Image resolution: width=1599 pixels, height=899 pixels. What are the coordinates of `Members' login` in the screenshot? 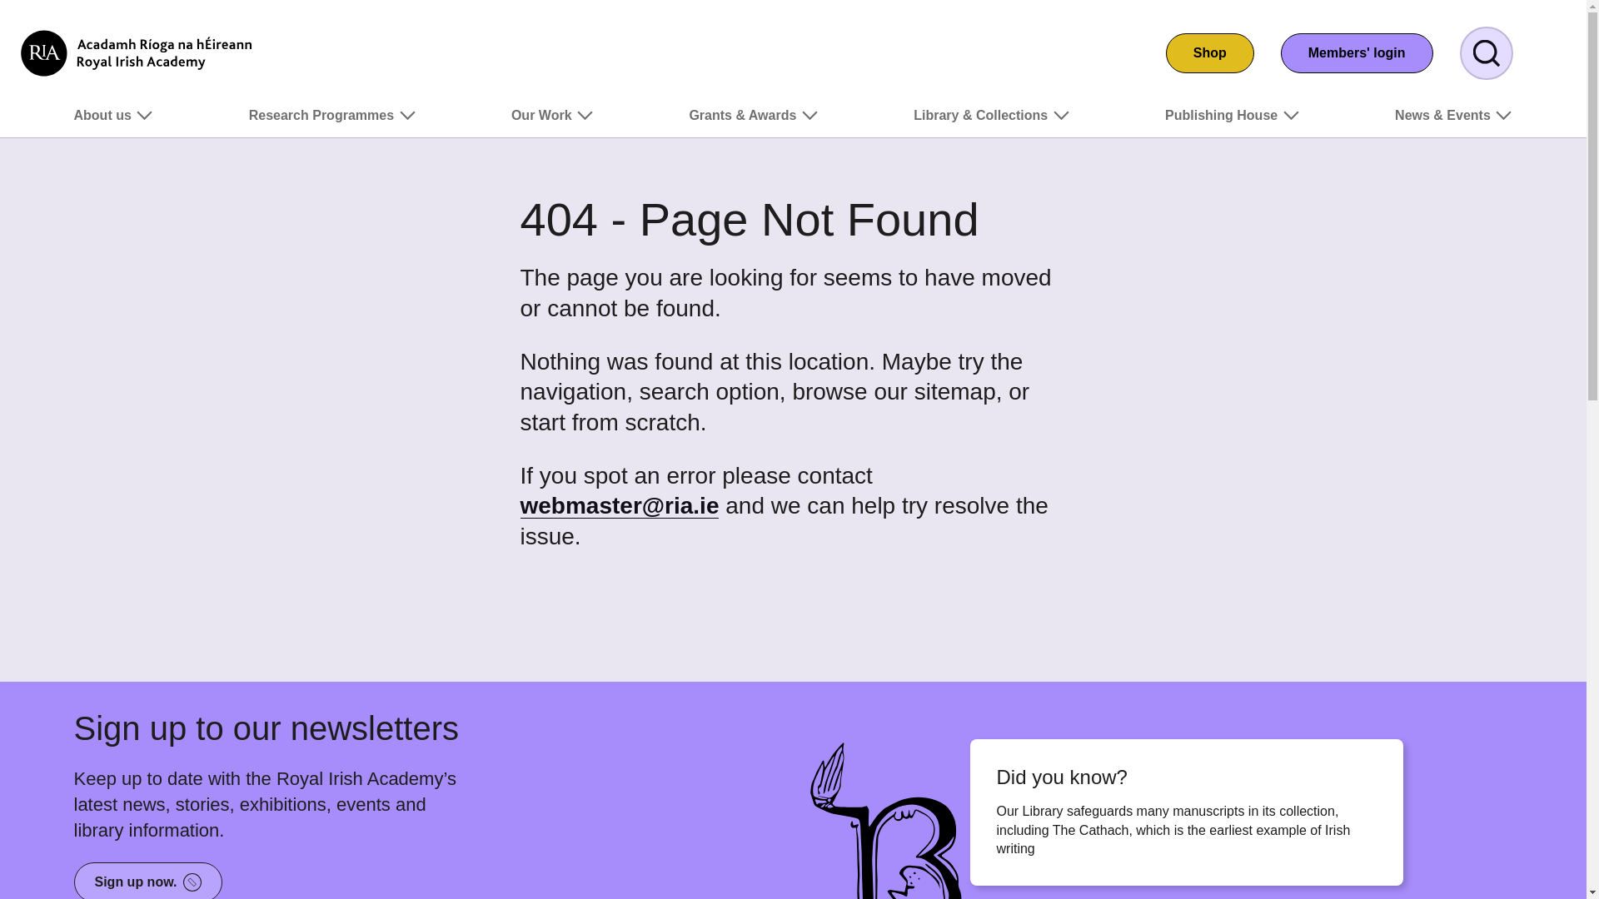 It's located at (1356, 52).